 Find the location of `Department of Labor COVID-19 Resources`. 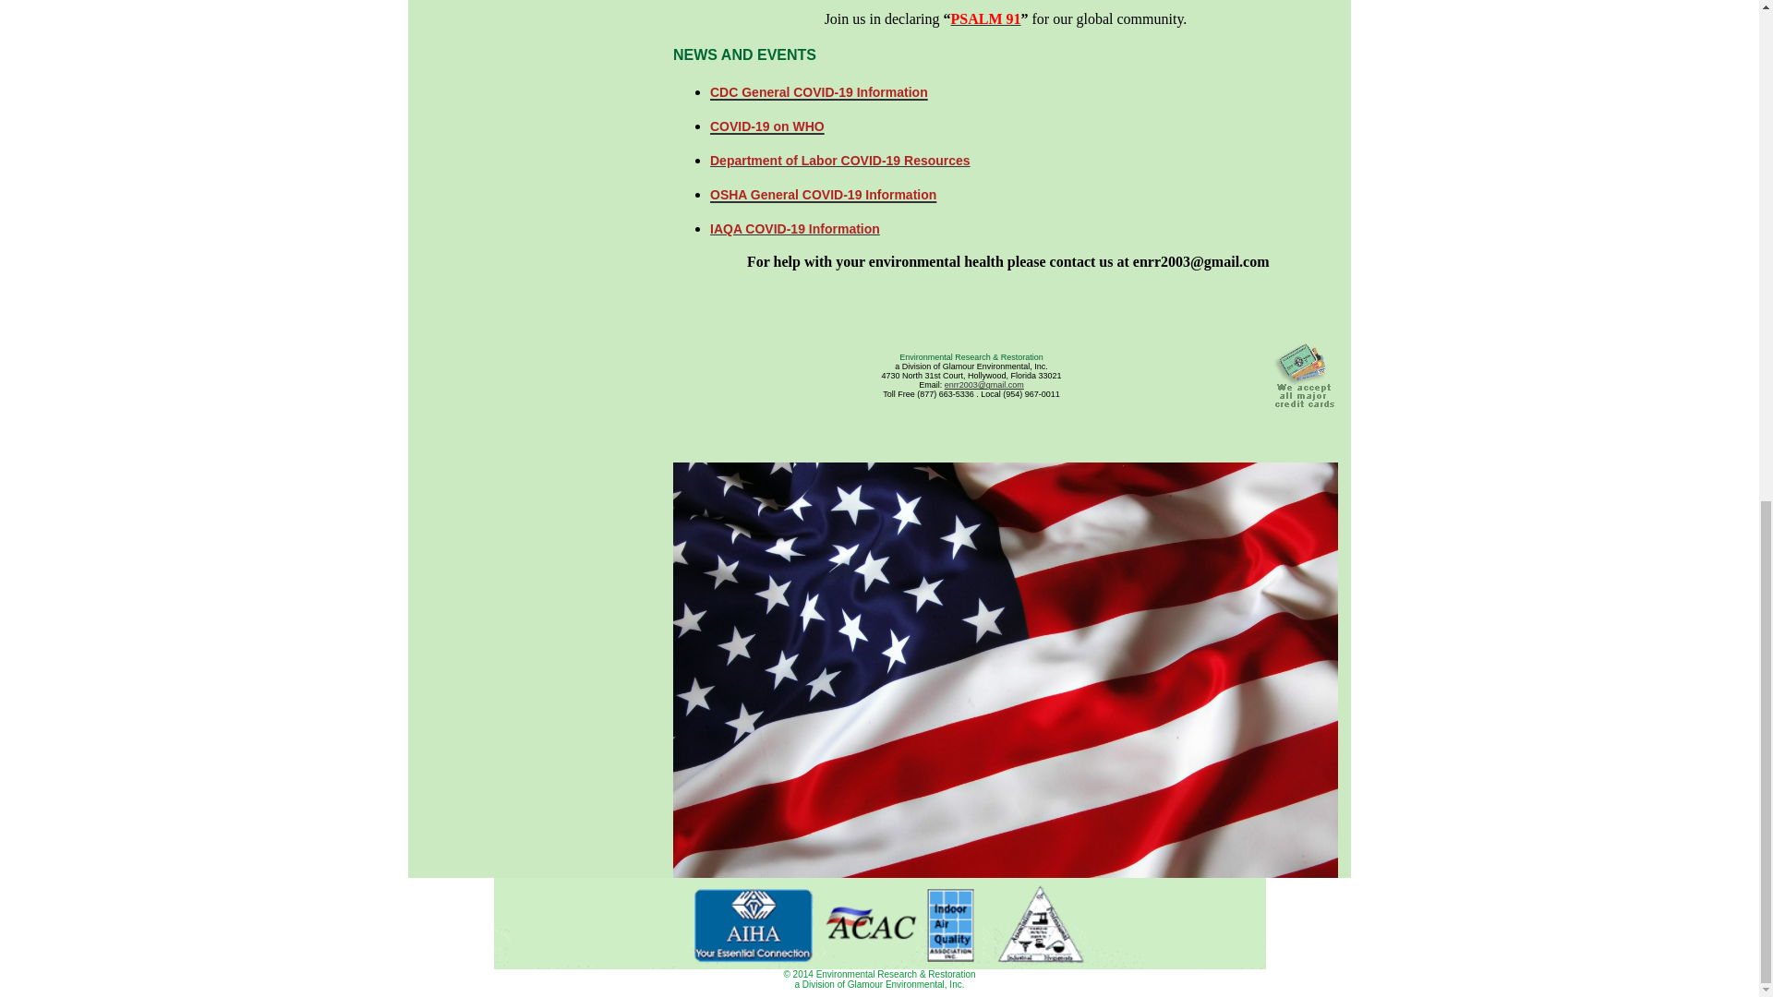

Department of Labor COVID-19 Resources is located at coordinates (840, 161).